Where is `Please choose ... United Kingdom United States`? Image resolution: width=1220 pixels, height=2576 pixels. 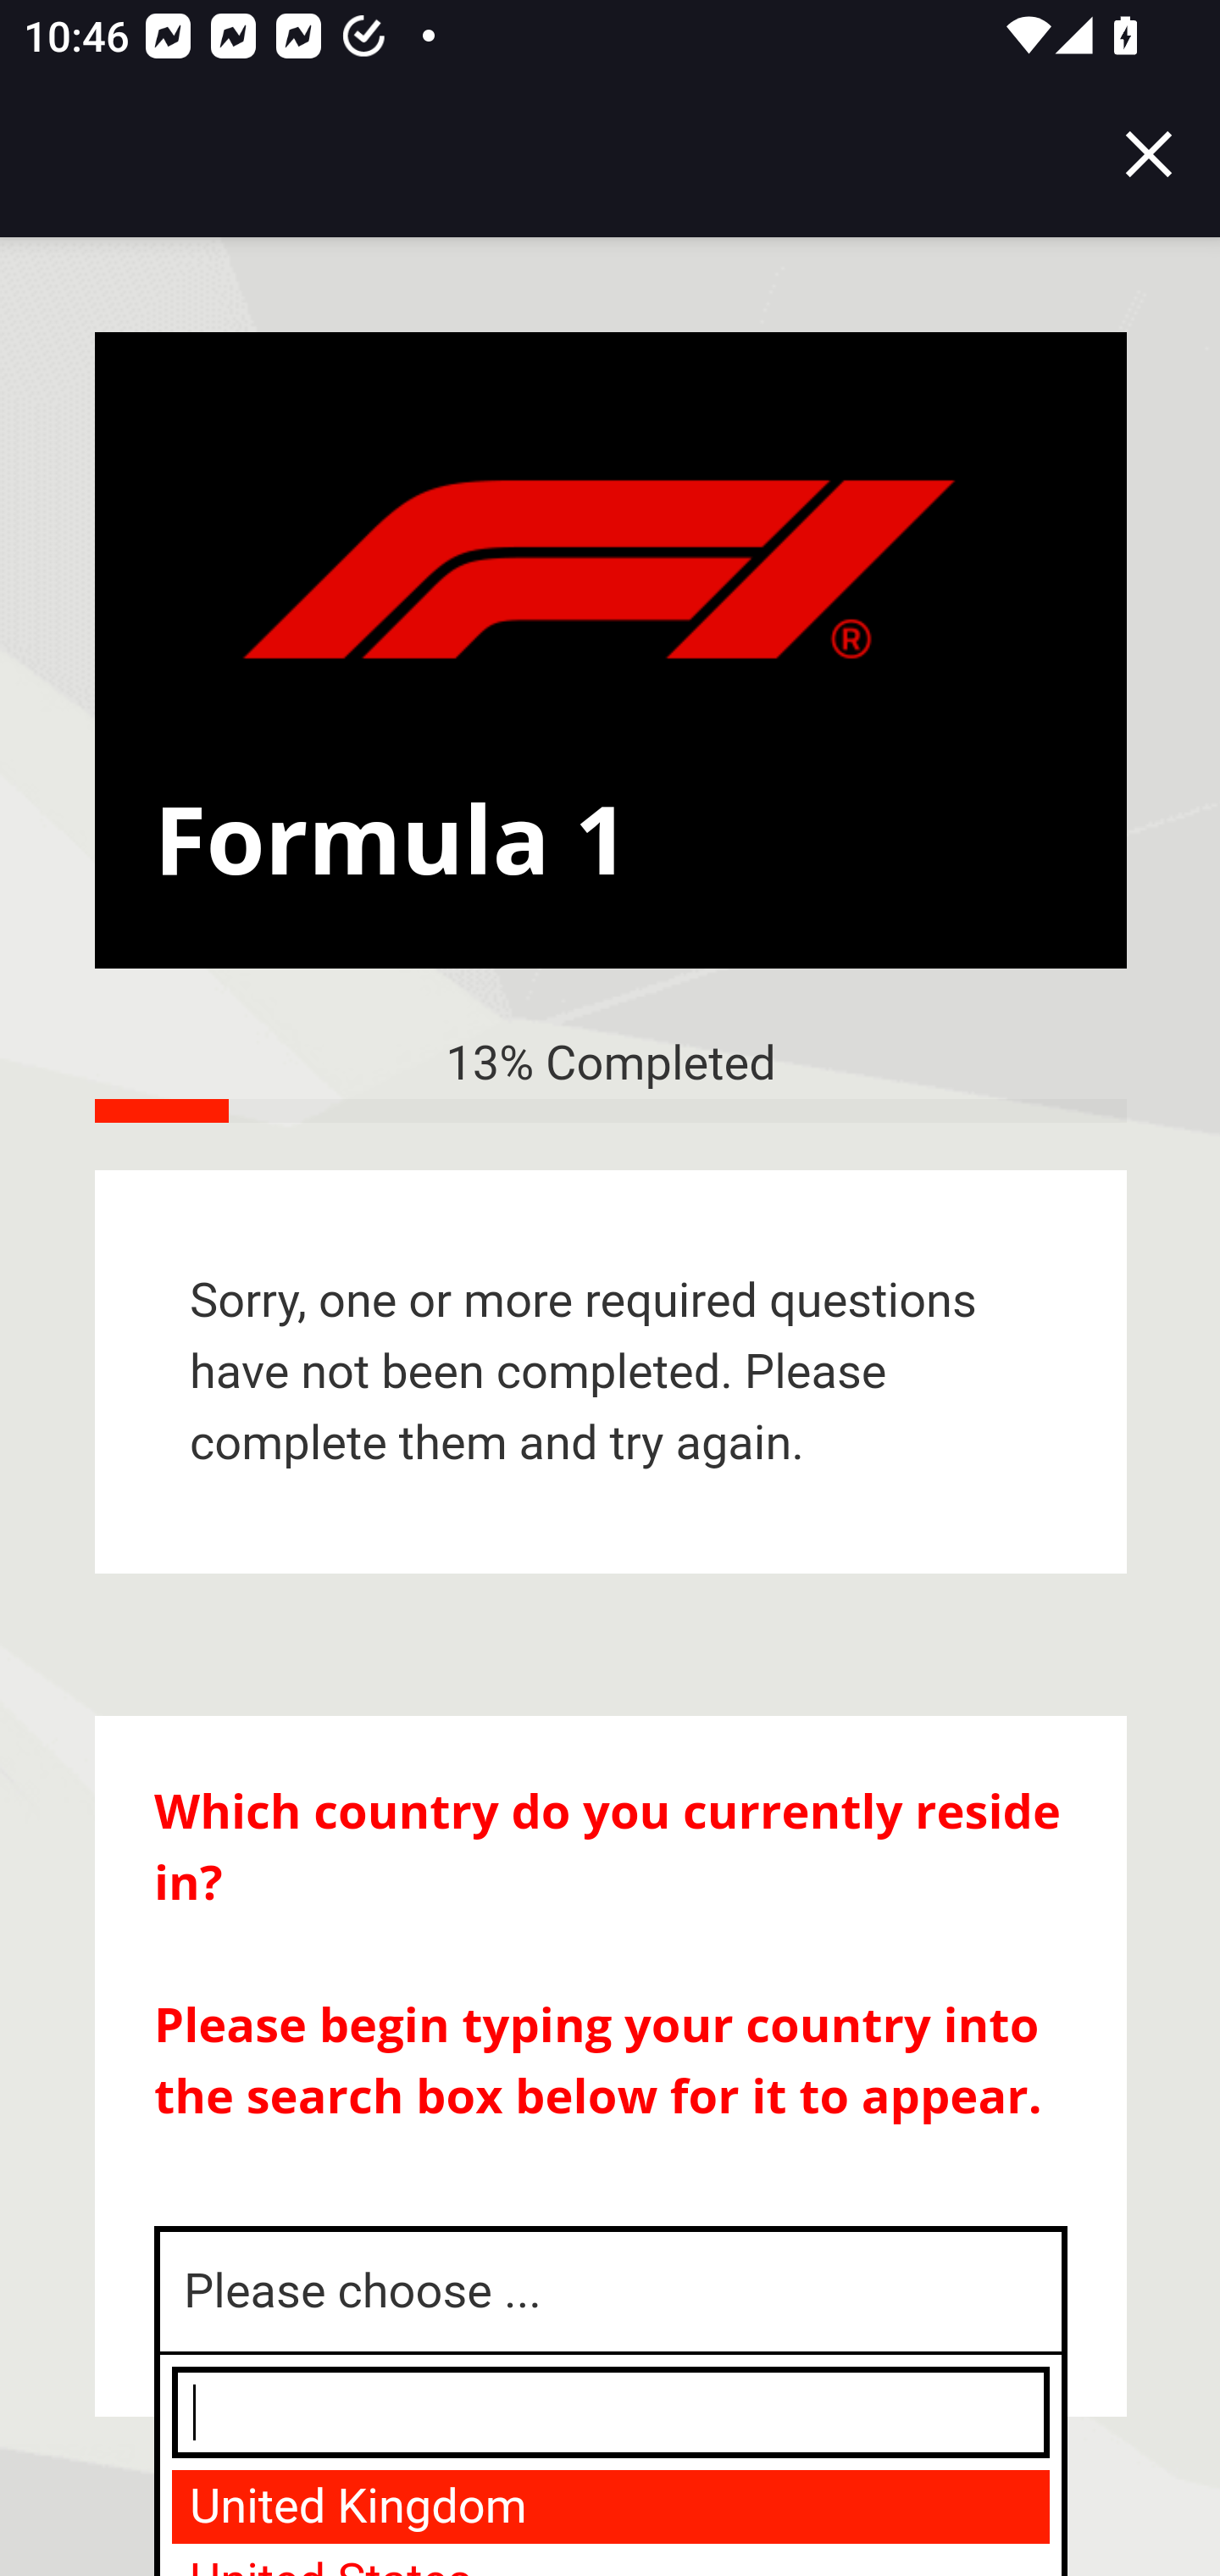
Please choose ... United Kingdom United States is located at coordinates (612, 2291).